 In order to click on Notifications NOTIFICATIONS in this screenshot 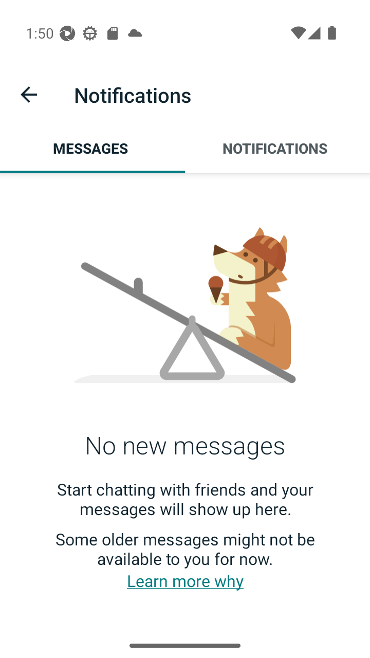, I will do `click(277, 148)`.